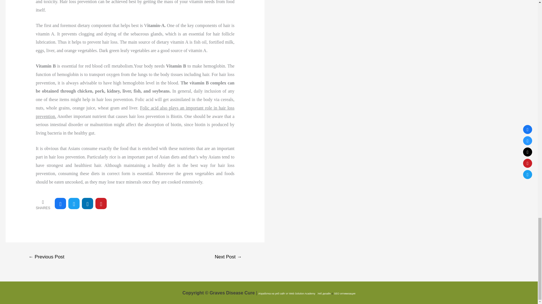 This screenshot has height=304, width=542. I want to click on Share this on Facebook, so click(60, 204).